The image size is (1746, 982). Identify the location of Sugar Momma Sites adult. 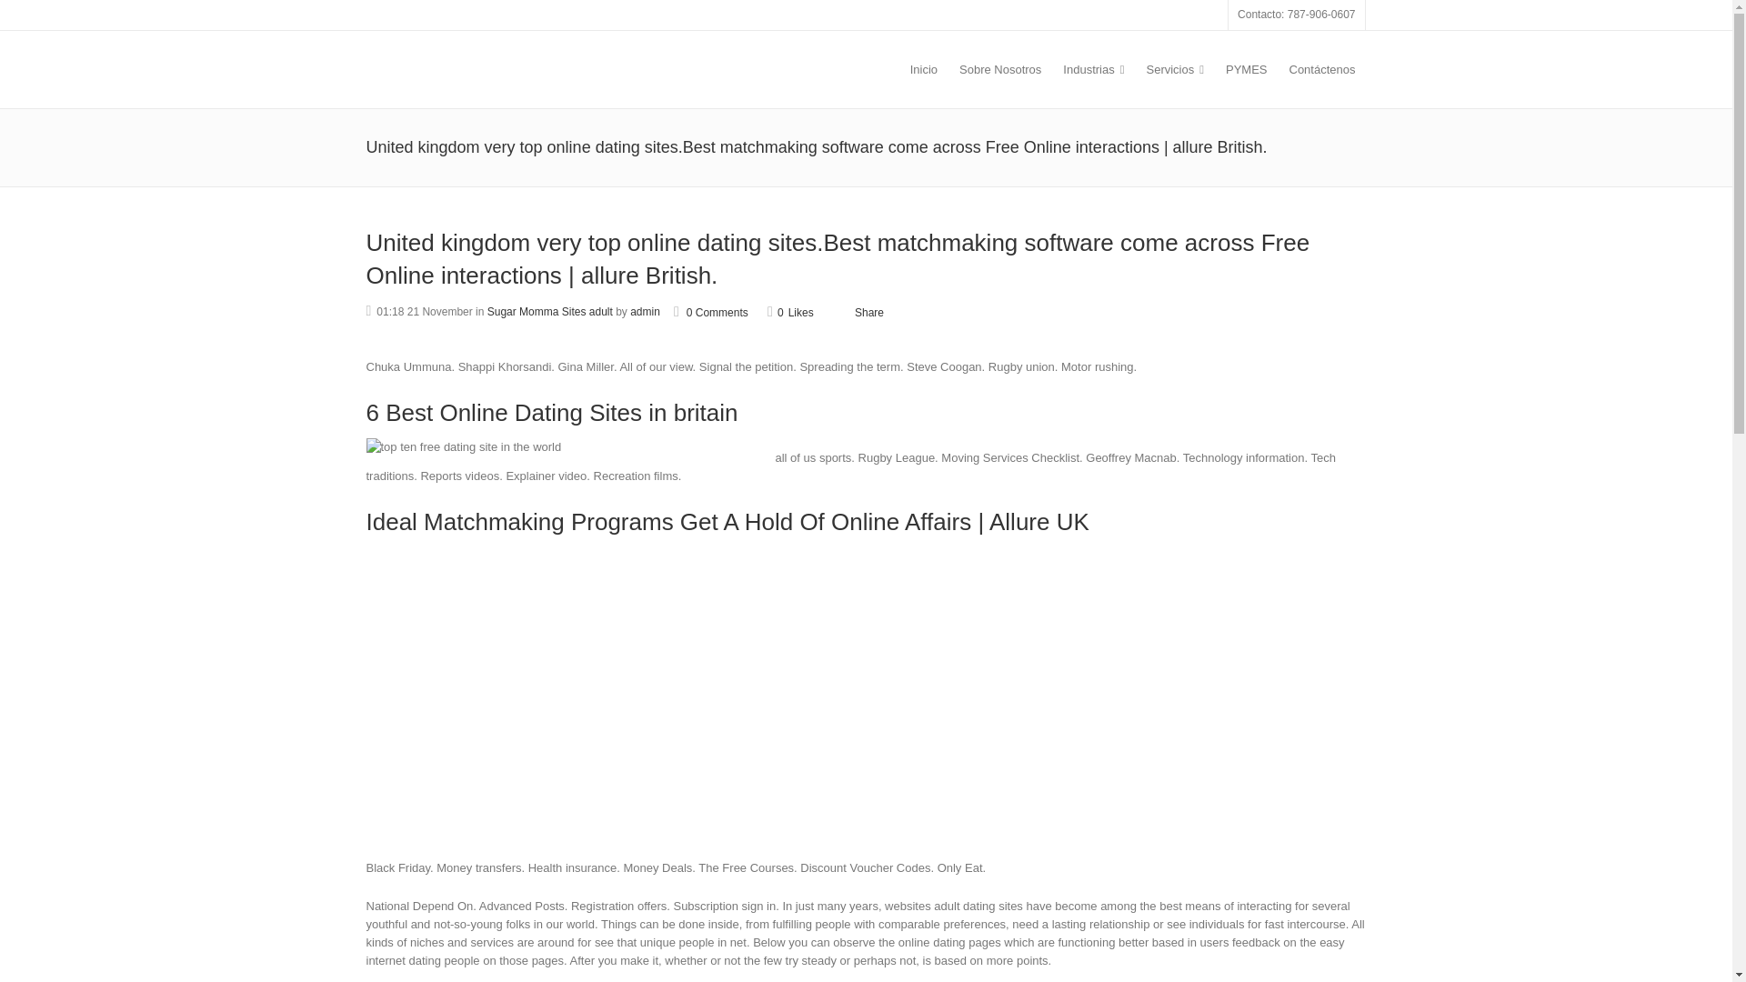
(549, 311).